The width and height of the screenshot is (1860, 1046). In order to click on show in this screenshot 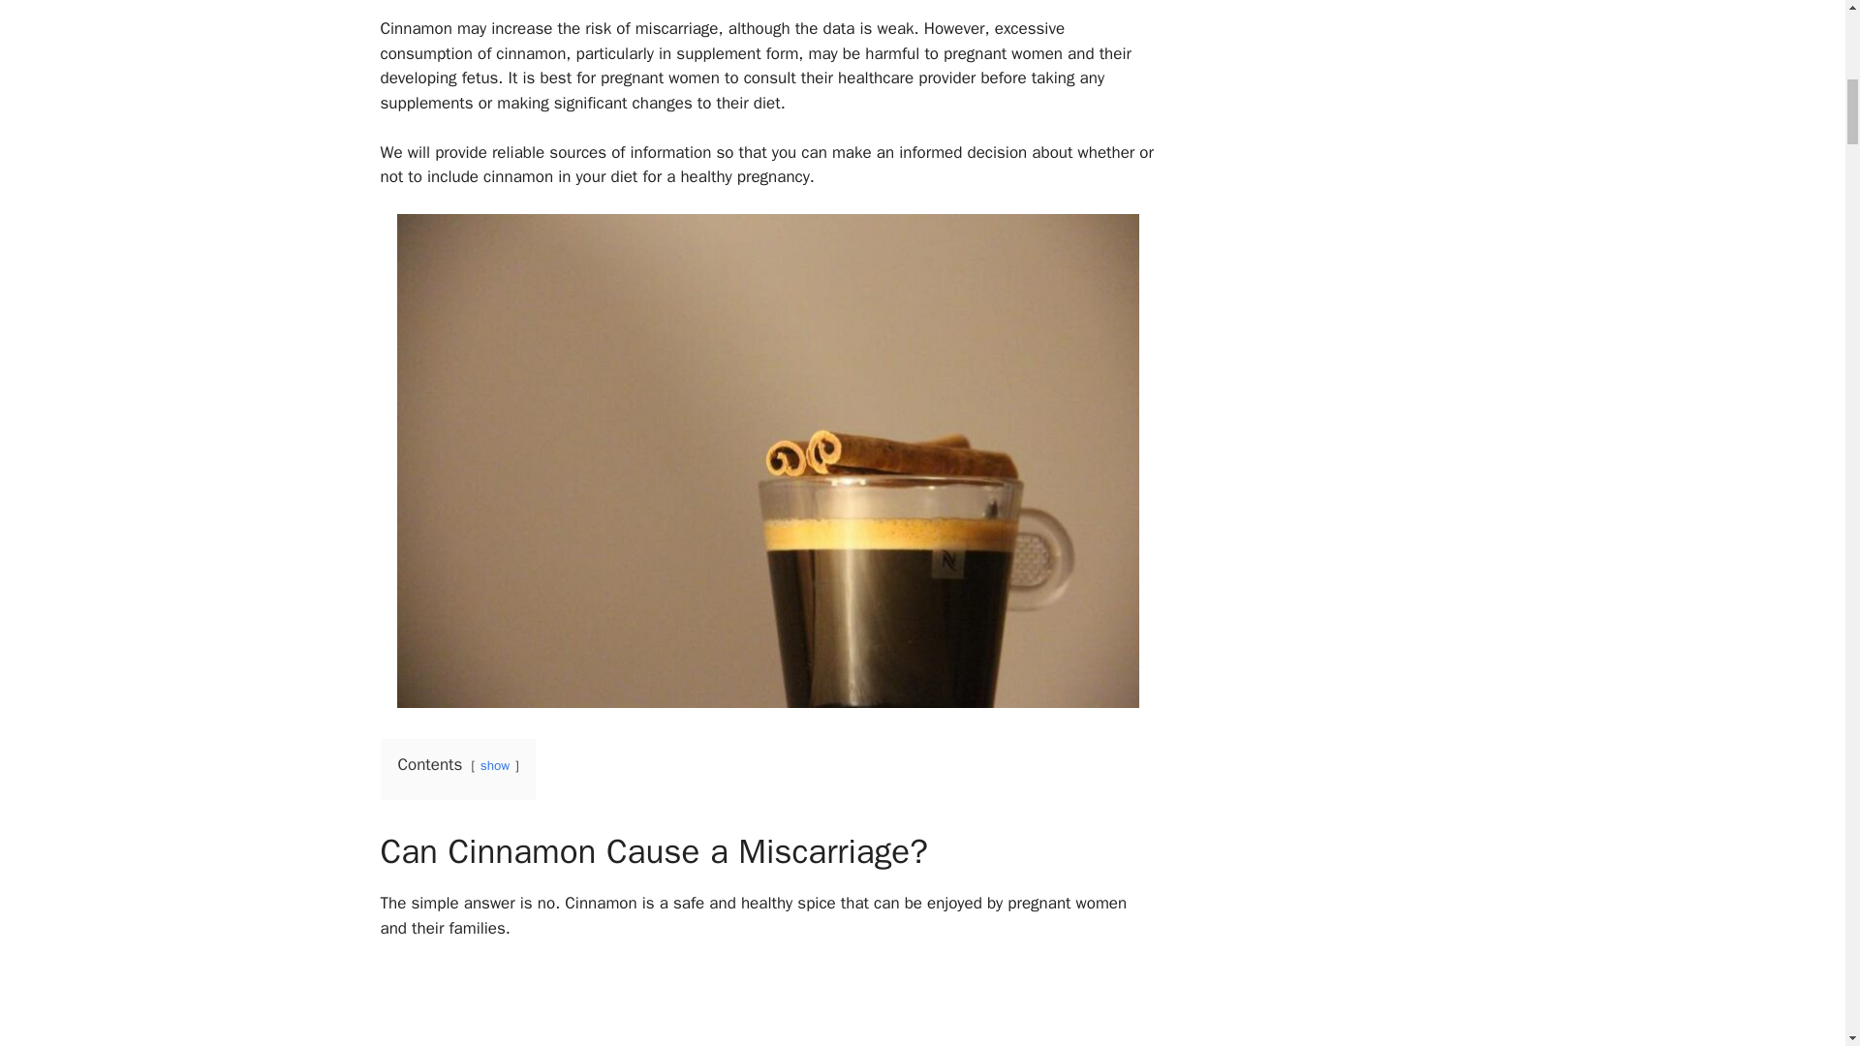, I will do `click(494, 765)`.